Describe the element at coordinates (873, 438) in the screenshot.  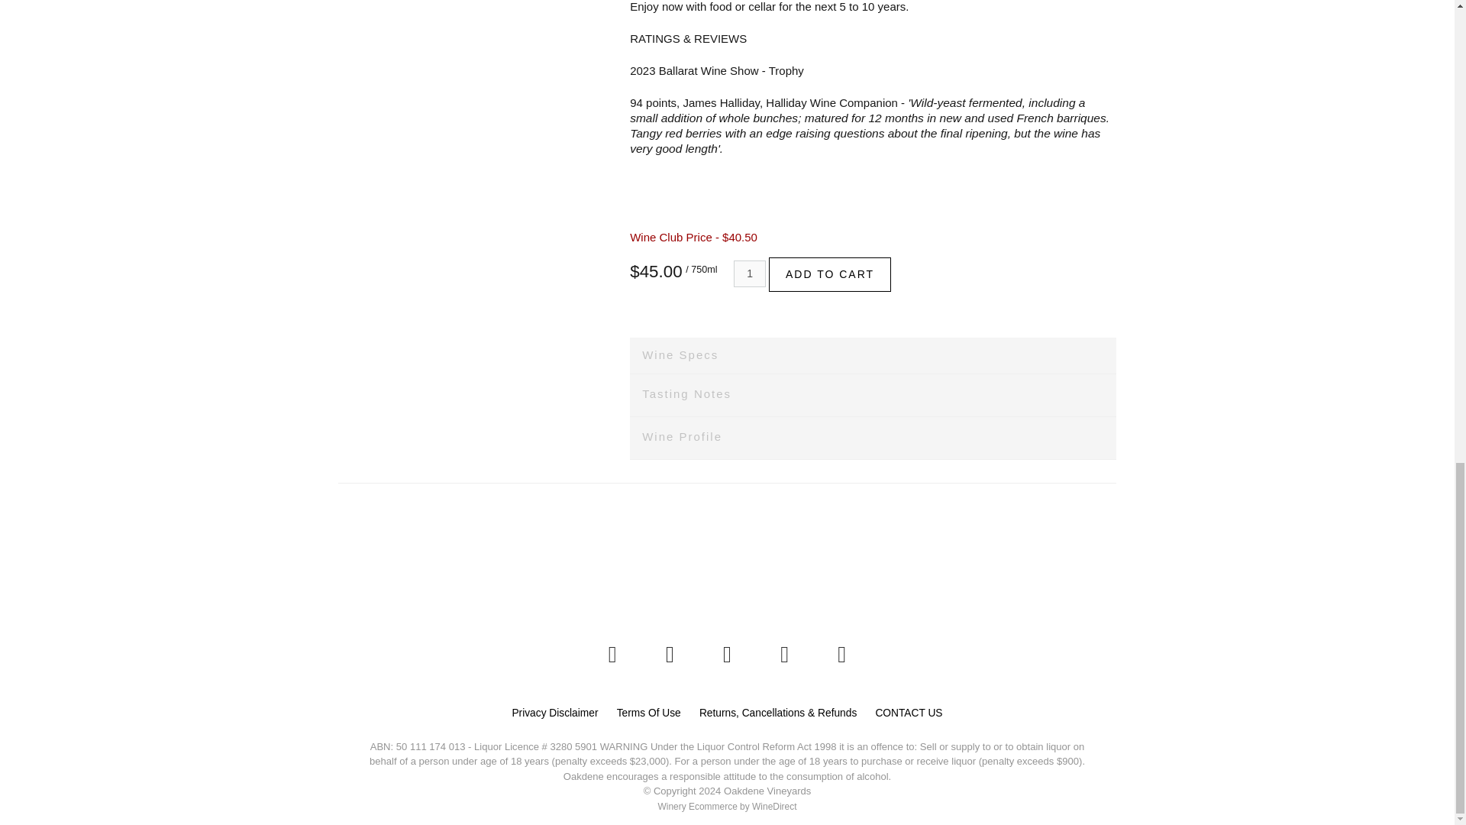
I see `Wine Profile` at that location.